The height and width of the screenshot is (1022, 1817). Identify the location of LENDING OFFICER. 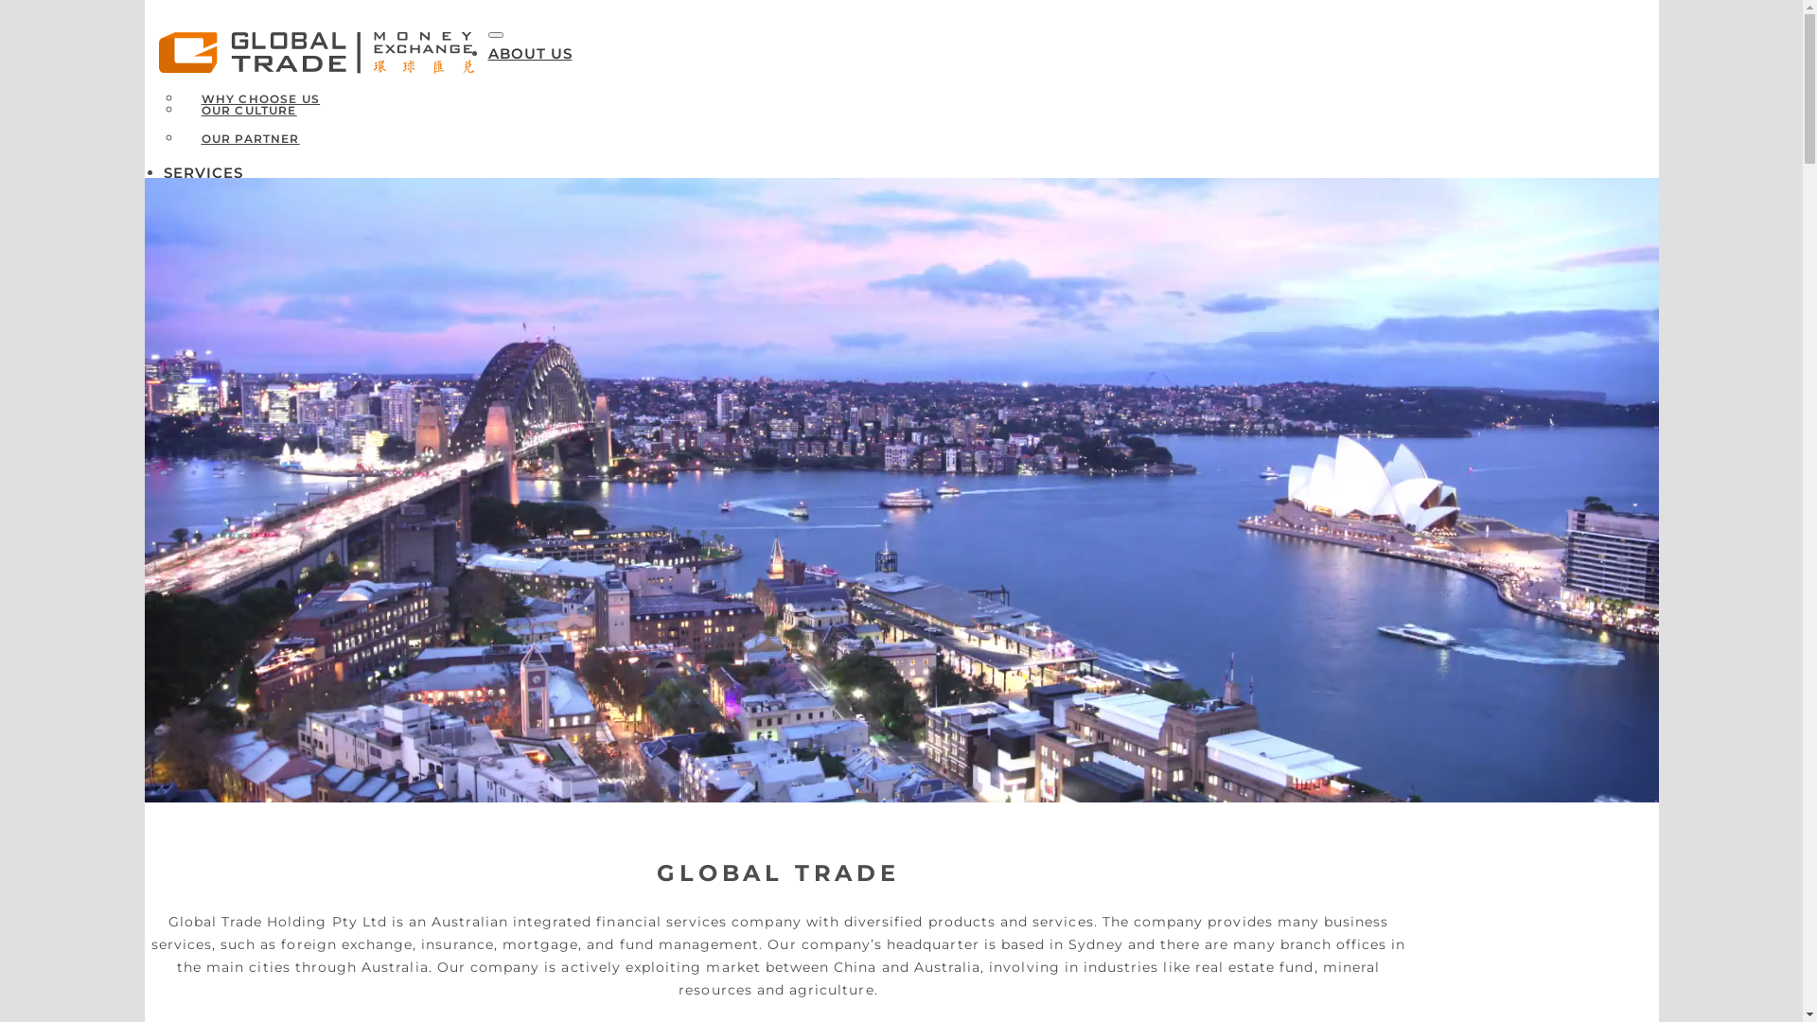
(284, 447).